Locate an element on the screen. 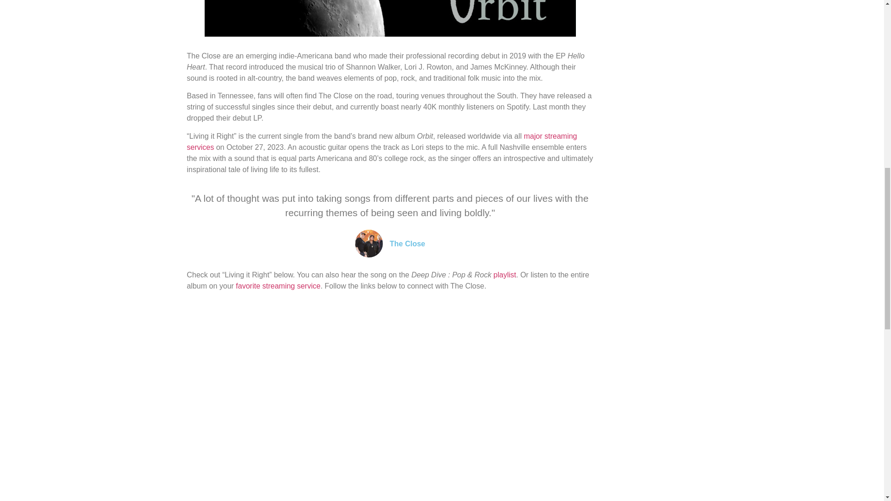 Image resolution: width=891 pixels, height=501 pixels. favorite streaming service is located at coordinates (278, 286).